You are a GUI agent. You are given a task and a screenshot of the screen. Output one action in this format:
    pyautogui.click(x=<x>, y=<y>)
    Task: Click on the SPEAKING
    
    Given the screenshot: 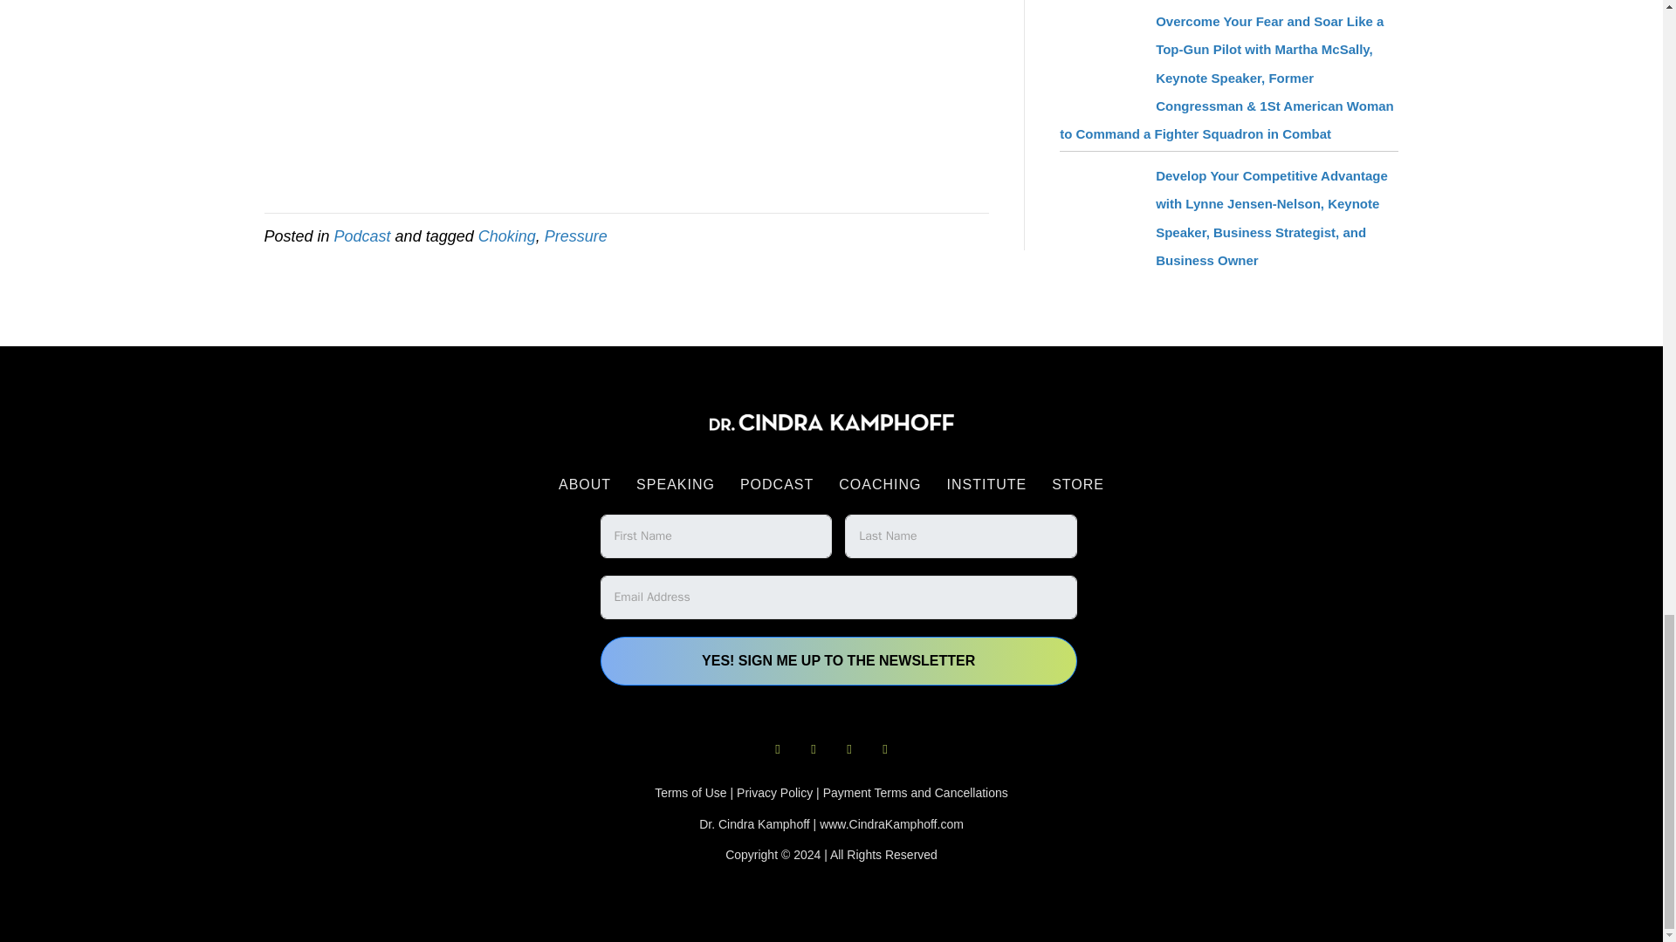 What is the action you would take?
    pyautogui.click(x=676, y=484)
    